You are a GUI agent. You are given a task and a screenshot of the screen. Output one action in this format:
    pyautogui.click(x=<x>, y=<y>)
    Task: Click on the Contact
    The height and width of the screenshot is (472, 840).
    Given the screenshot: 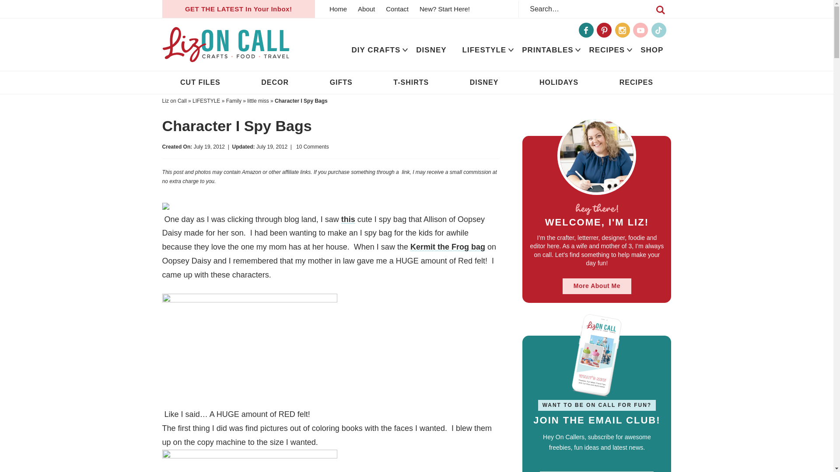 What is the action you would take?
    pyautogui.click(x=397, y=9)
    